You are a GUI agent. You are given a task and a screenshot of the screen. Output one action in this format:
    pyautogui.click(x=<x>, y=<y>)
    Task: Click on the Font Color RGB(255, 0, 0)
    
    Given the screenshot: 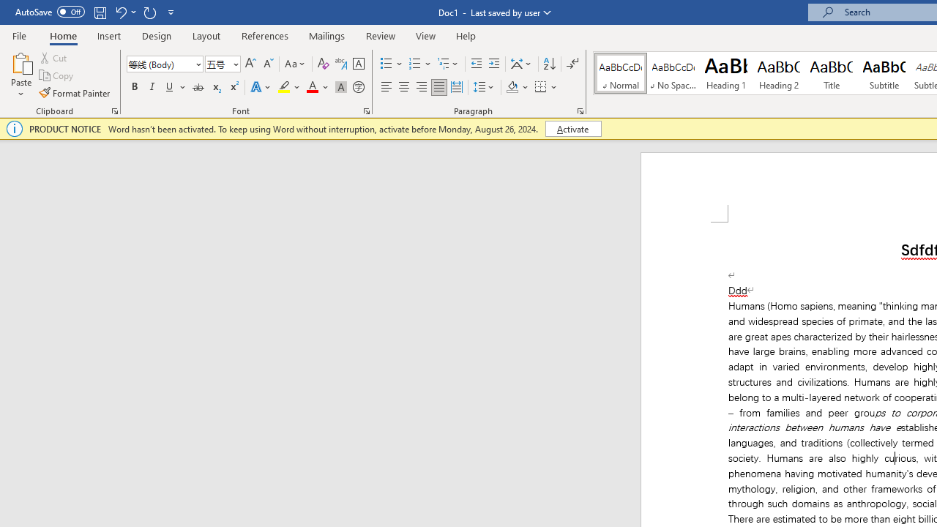 What is the action you would take?
    pyautogui.click(x=312, y=88)
    